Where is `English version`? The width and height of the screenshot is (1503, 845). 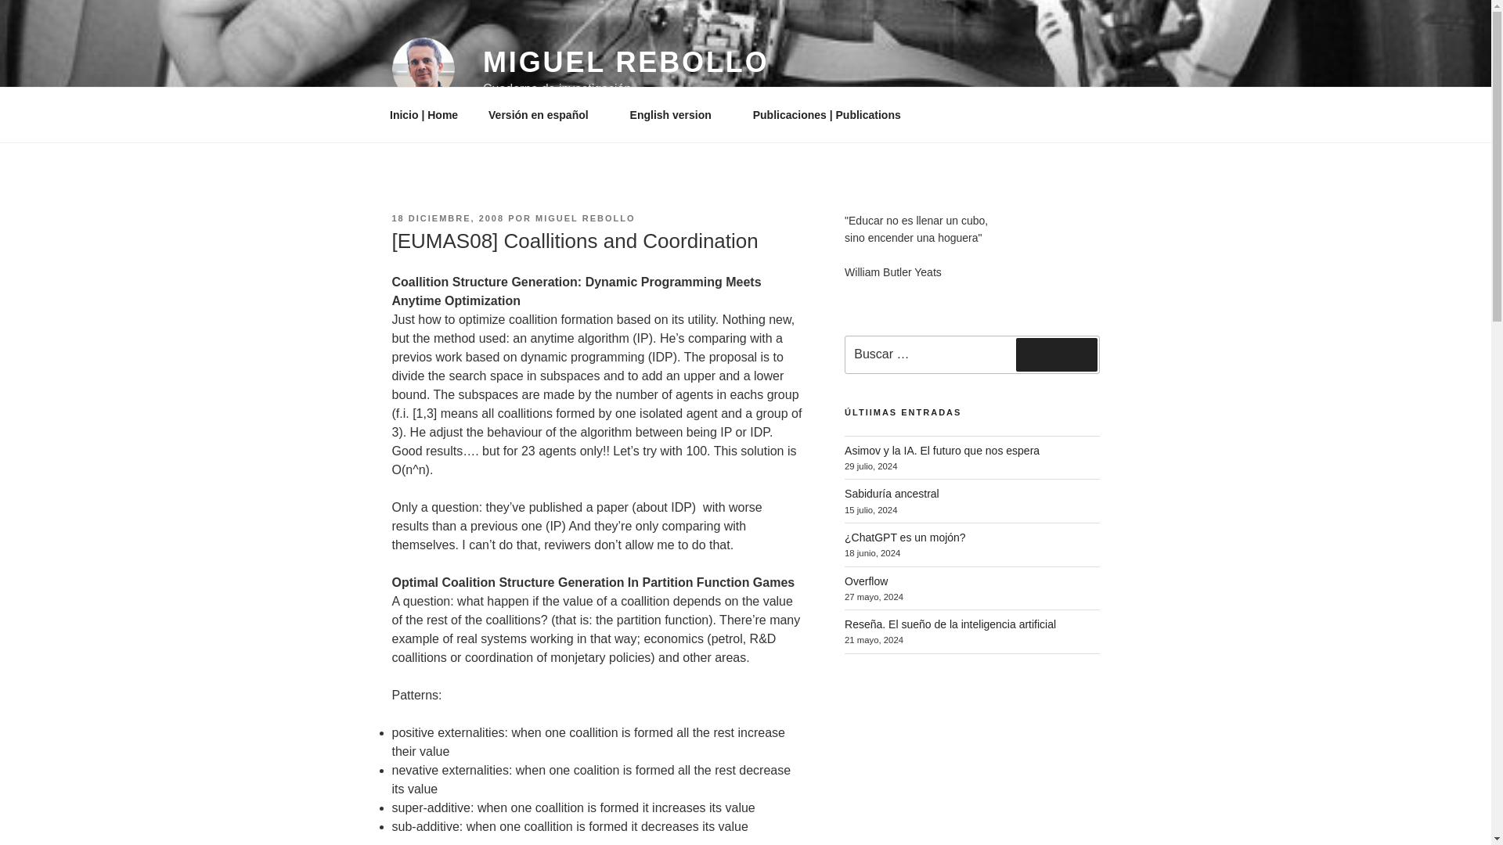
English version is located at coordinates (676, 114).